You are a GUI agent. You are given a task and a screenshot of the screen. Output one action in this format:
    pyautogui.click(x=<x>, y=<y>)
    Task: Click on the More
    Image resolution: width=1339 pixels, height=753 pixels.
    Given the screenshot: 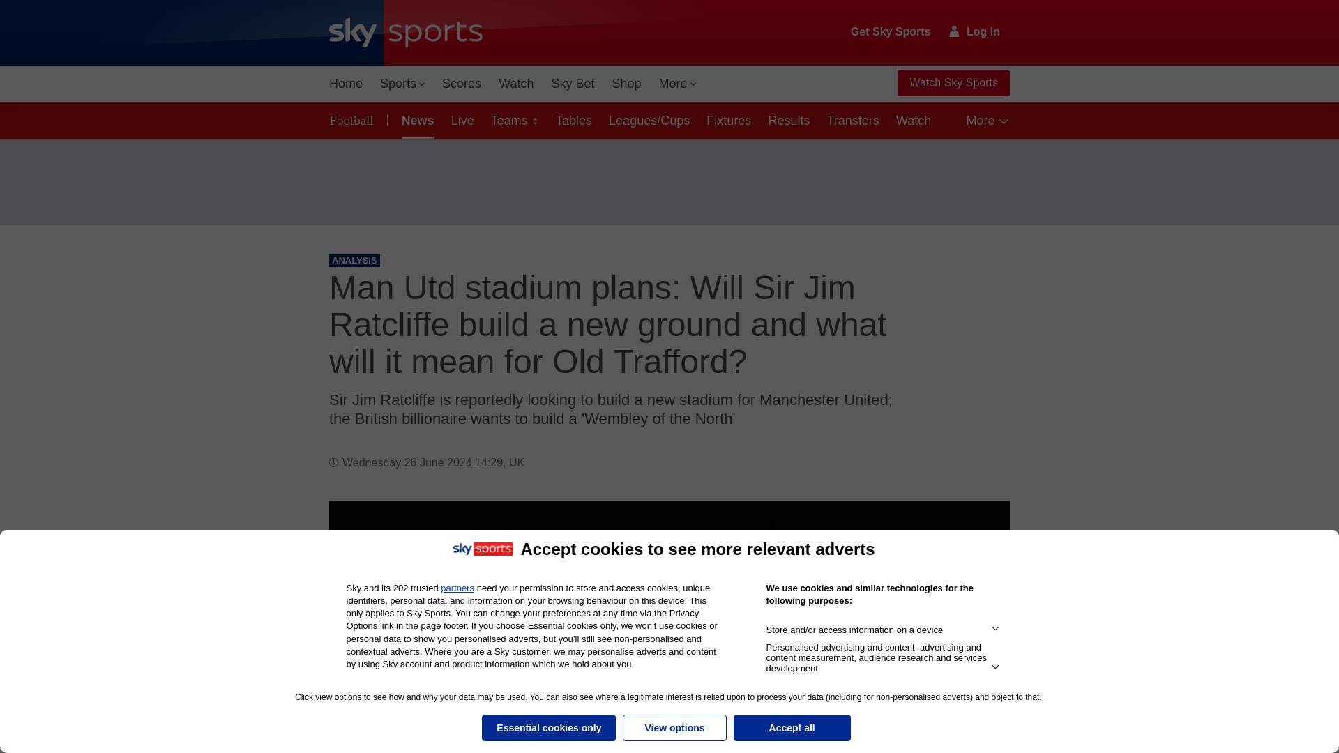 What is the action you would take?
    pyautogui.click(x=678, y=84)
    